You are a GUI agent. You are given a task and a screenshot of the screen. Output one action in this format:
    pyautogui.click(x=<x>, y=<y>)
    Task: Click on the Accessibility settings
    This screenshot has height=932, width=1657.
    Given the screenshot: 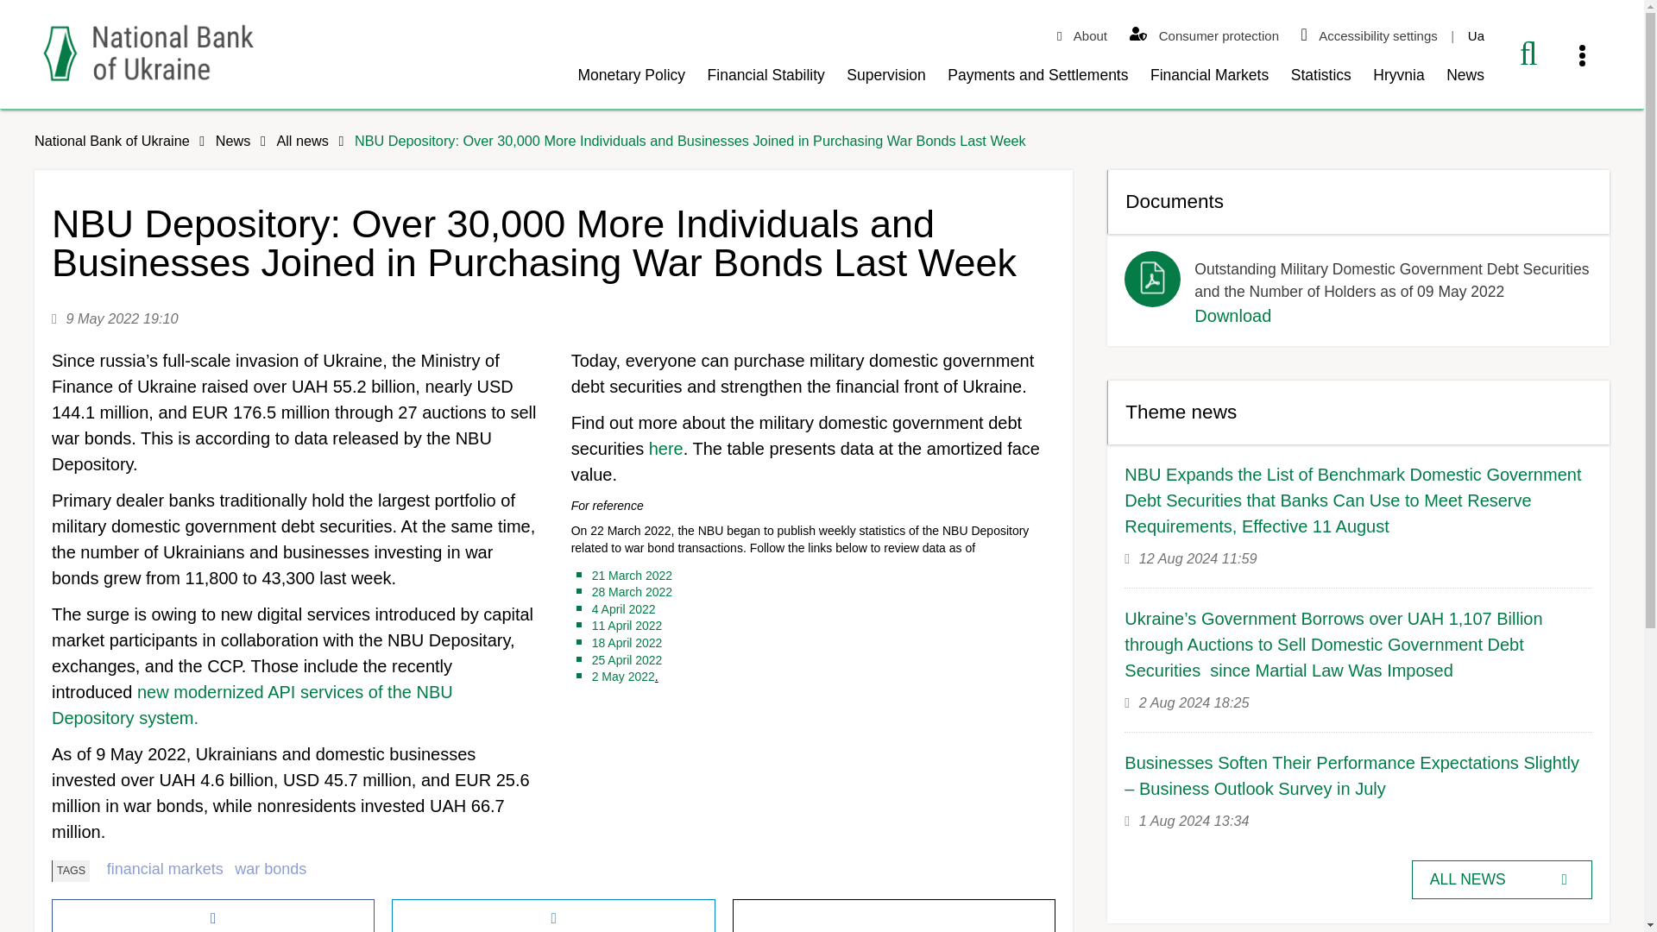 What is the action you would take?
    pyautogui.click(x=1369, y=36)
    